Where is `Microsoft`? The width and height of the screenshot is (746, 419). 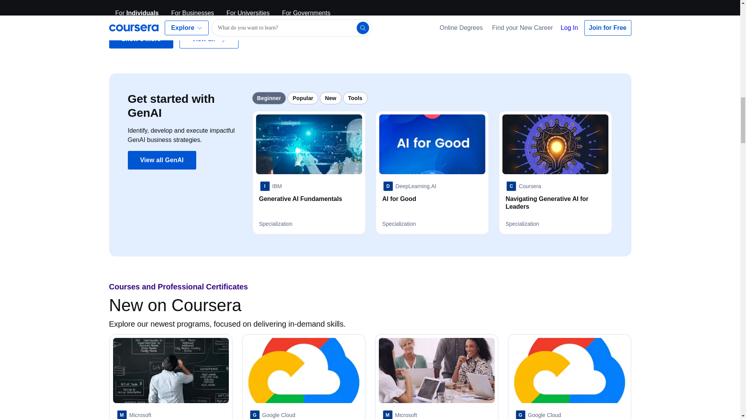 Microsoft is located at coordinates (399, 414).